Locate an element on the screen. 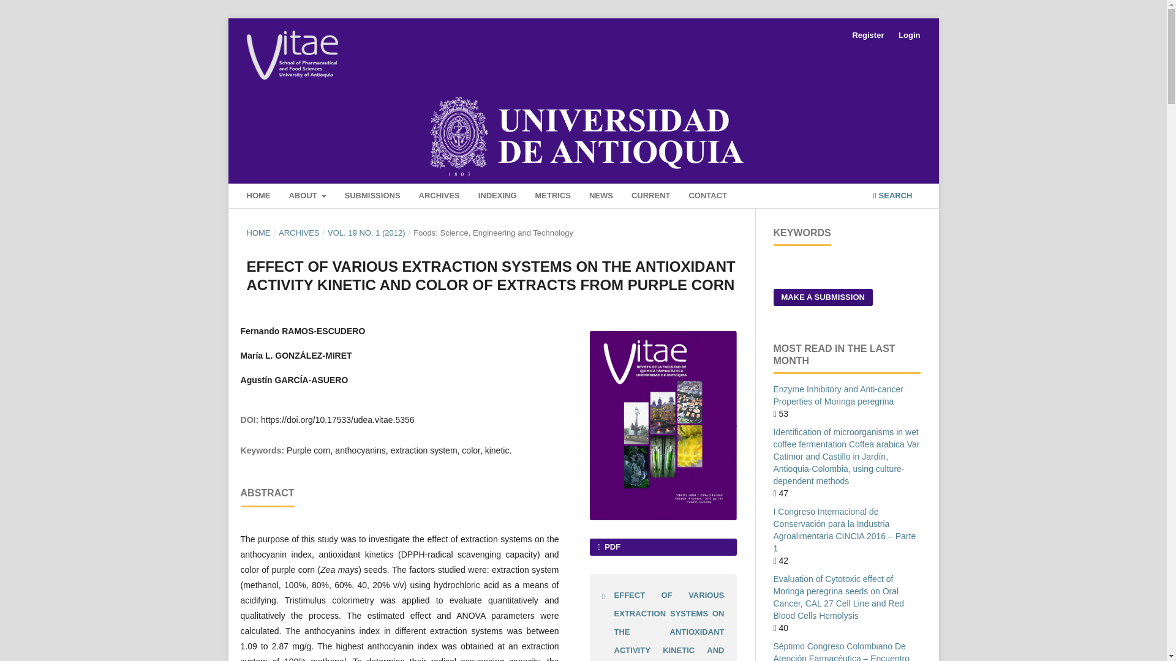 This screenshot has width=1176, height=661. HOME is located at coordinates (258, 197).